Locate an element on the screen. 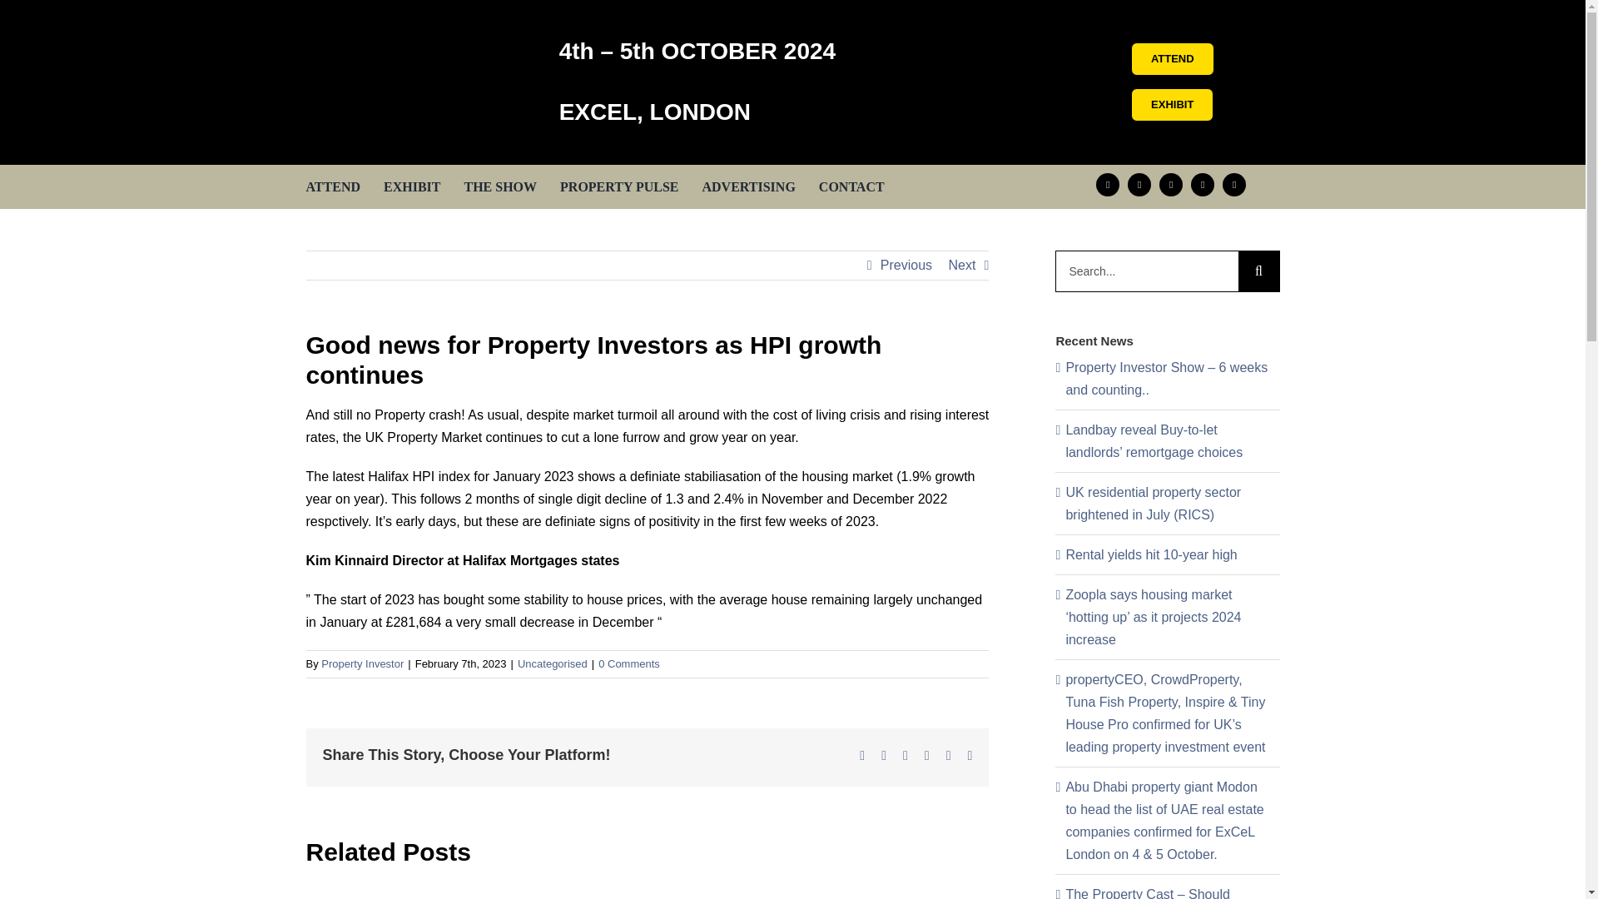  ATTEND is located at coordinates (1173, 58).